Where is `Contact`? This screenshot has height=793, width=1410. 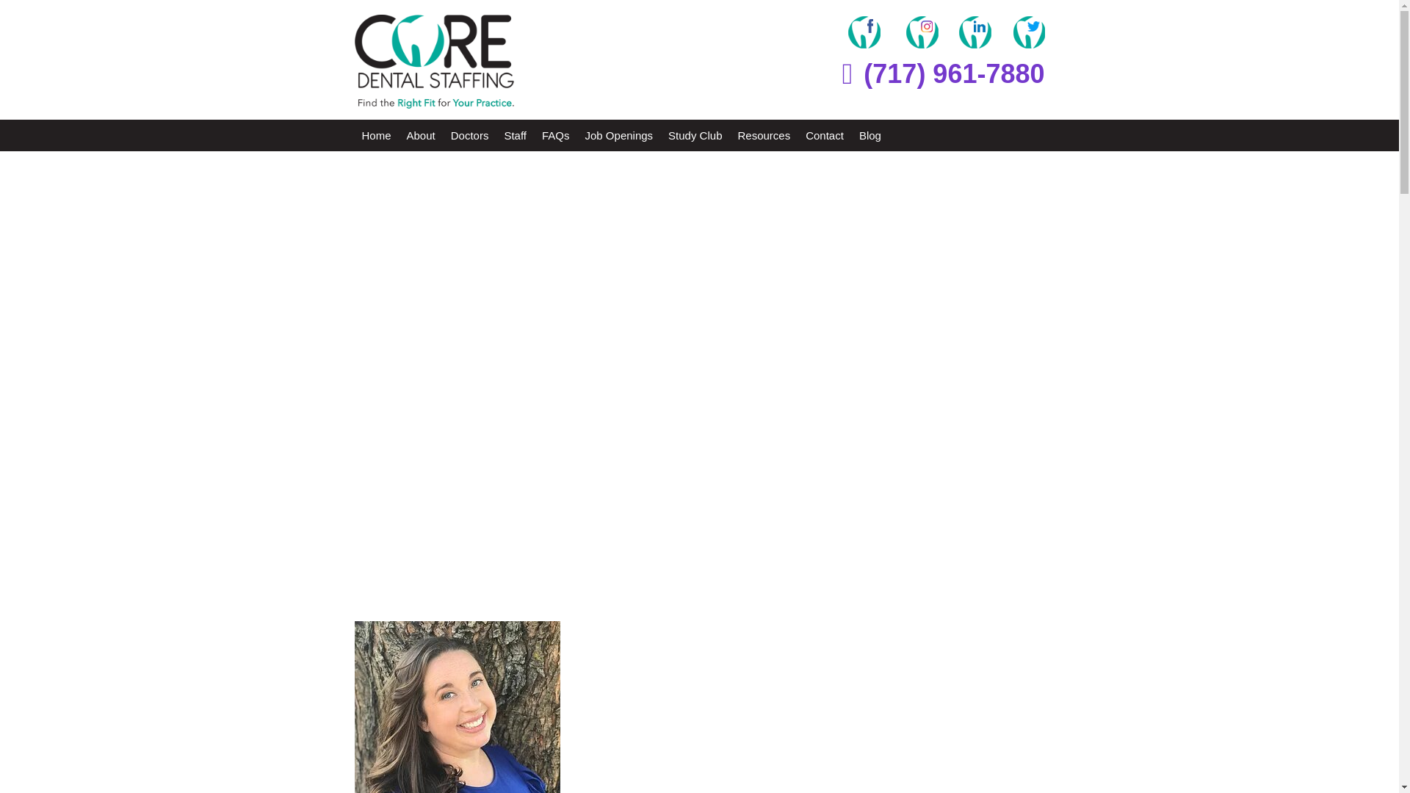
Contact is located at coordinates (824, 135).